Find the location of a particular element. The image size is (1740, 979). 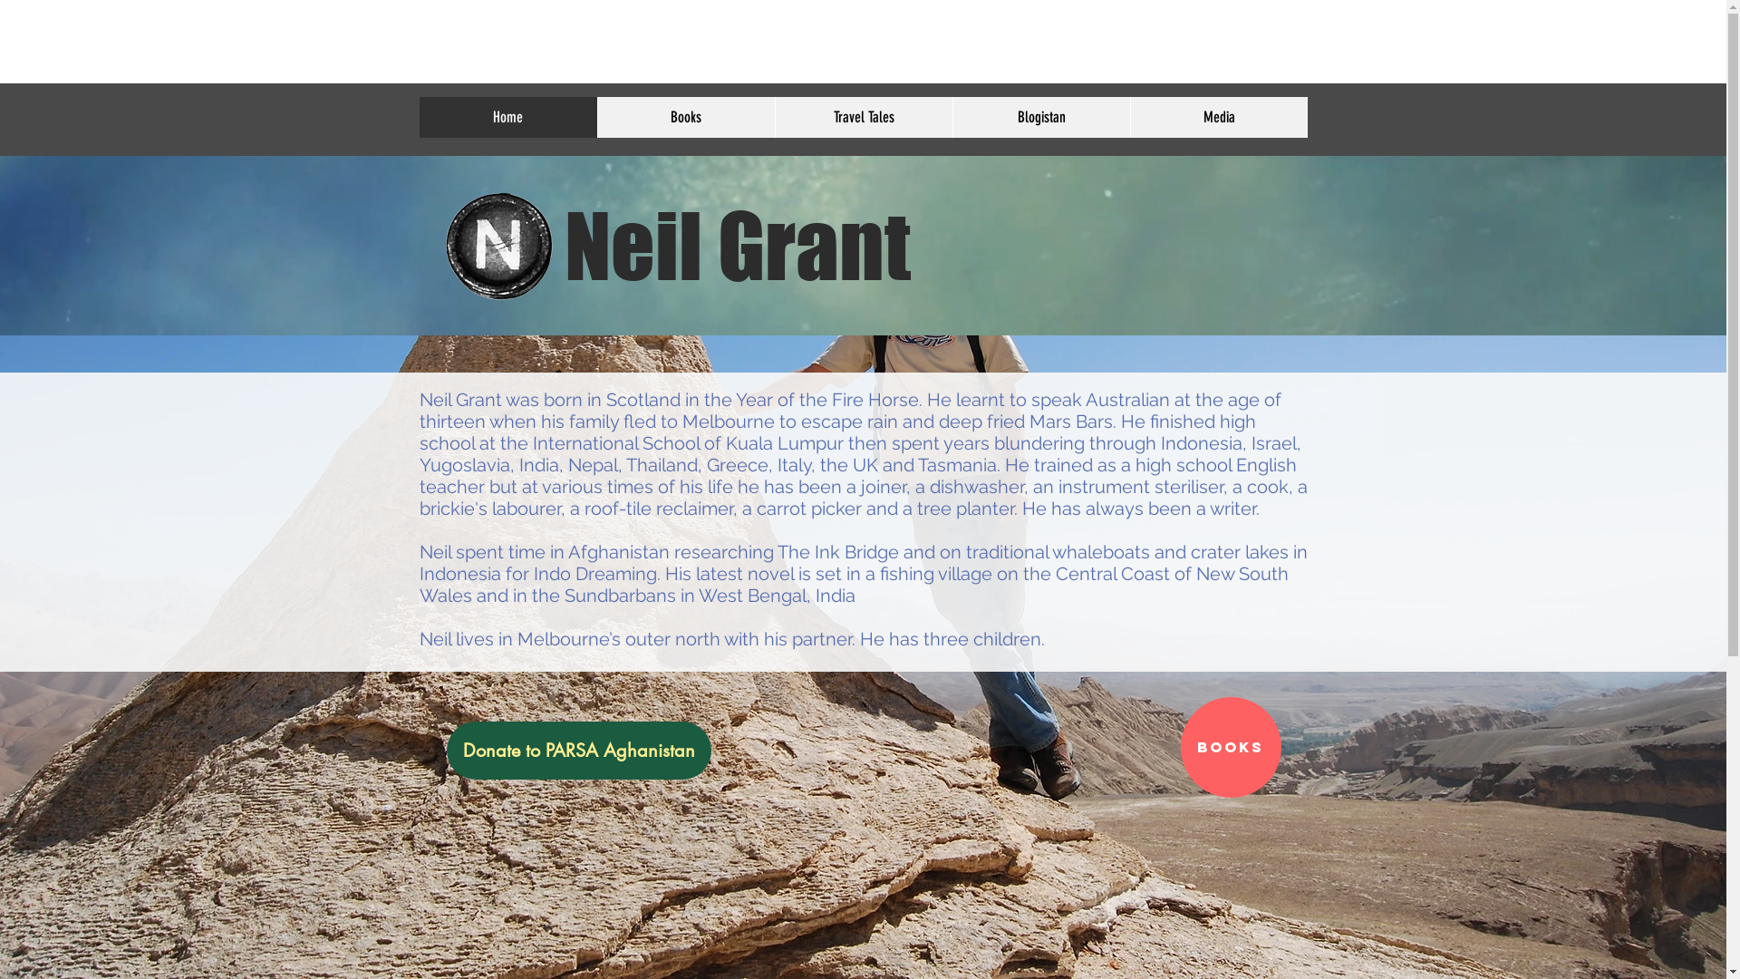

Travel Tales is located at coordinates (863, 118).